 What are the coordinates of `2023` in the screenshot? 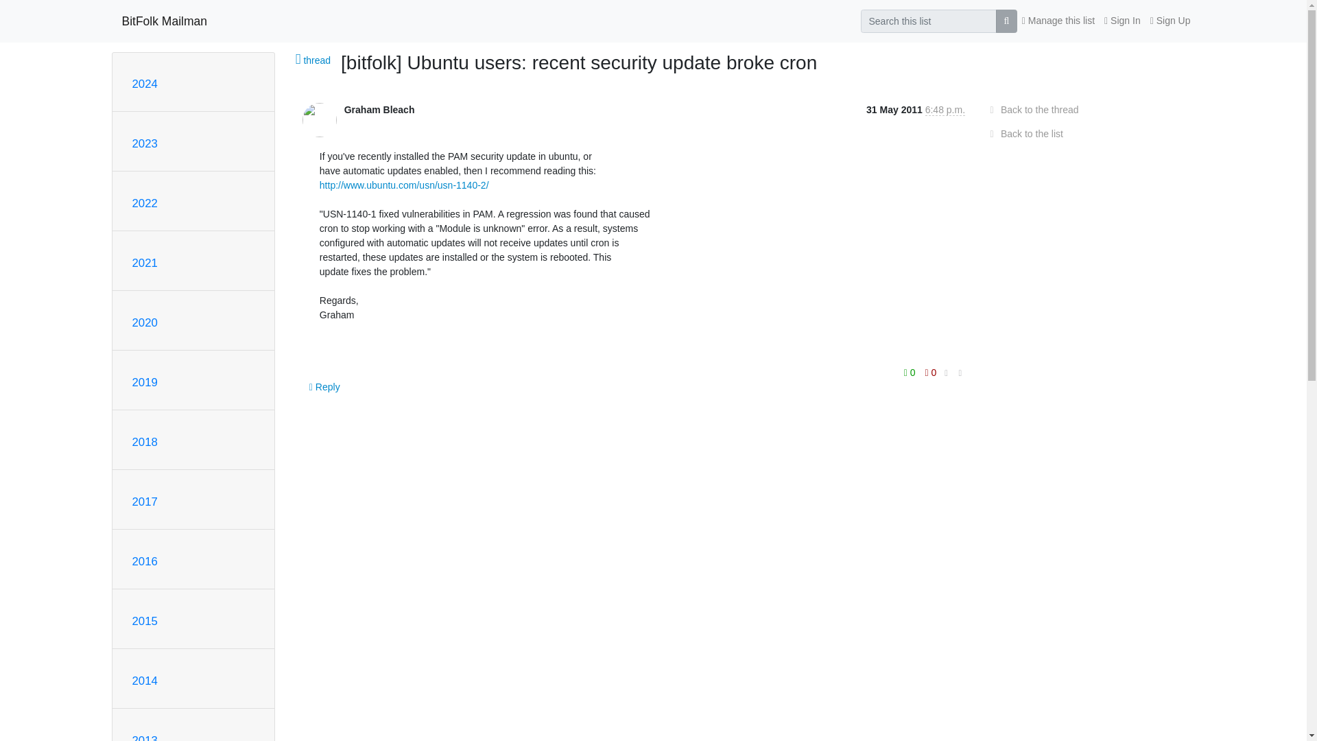 It's located at (144, 143).